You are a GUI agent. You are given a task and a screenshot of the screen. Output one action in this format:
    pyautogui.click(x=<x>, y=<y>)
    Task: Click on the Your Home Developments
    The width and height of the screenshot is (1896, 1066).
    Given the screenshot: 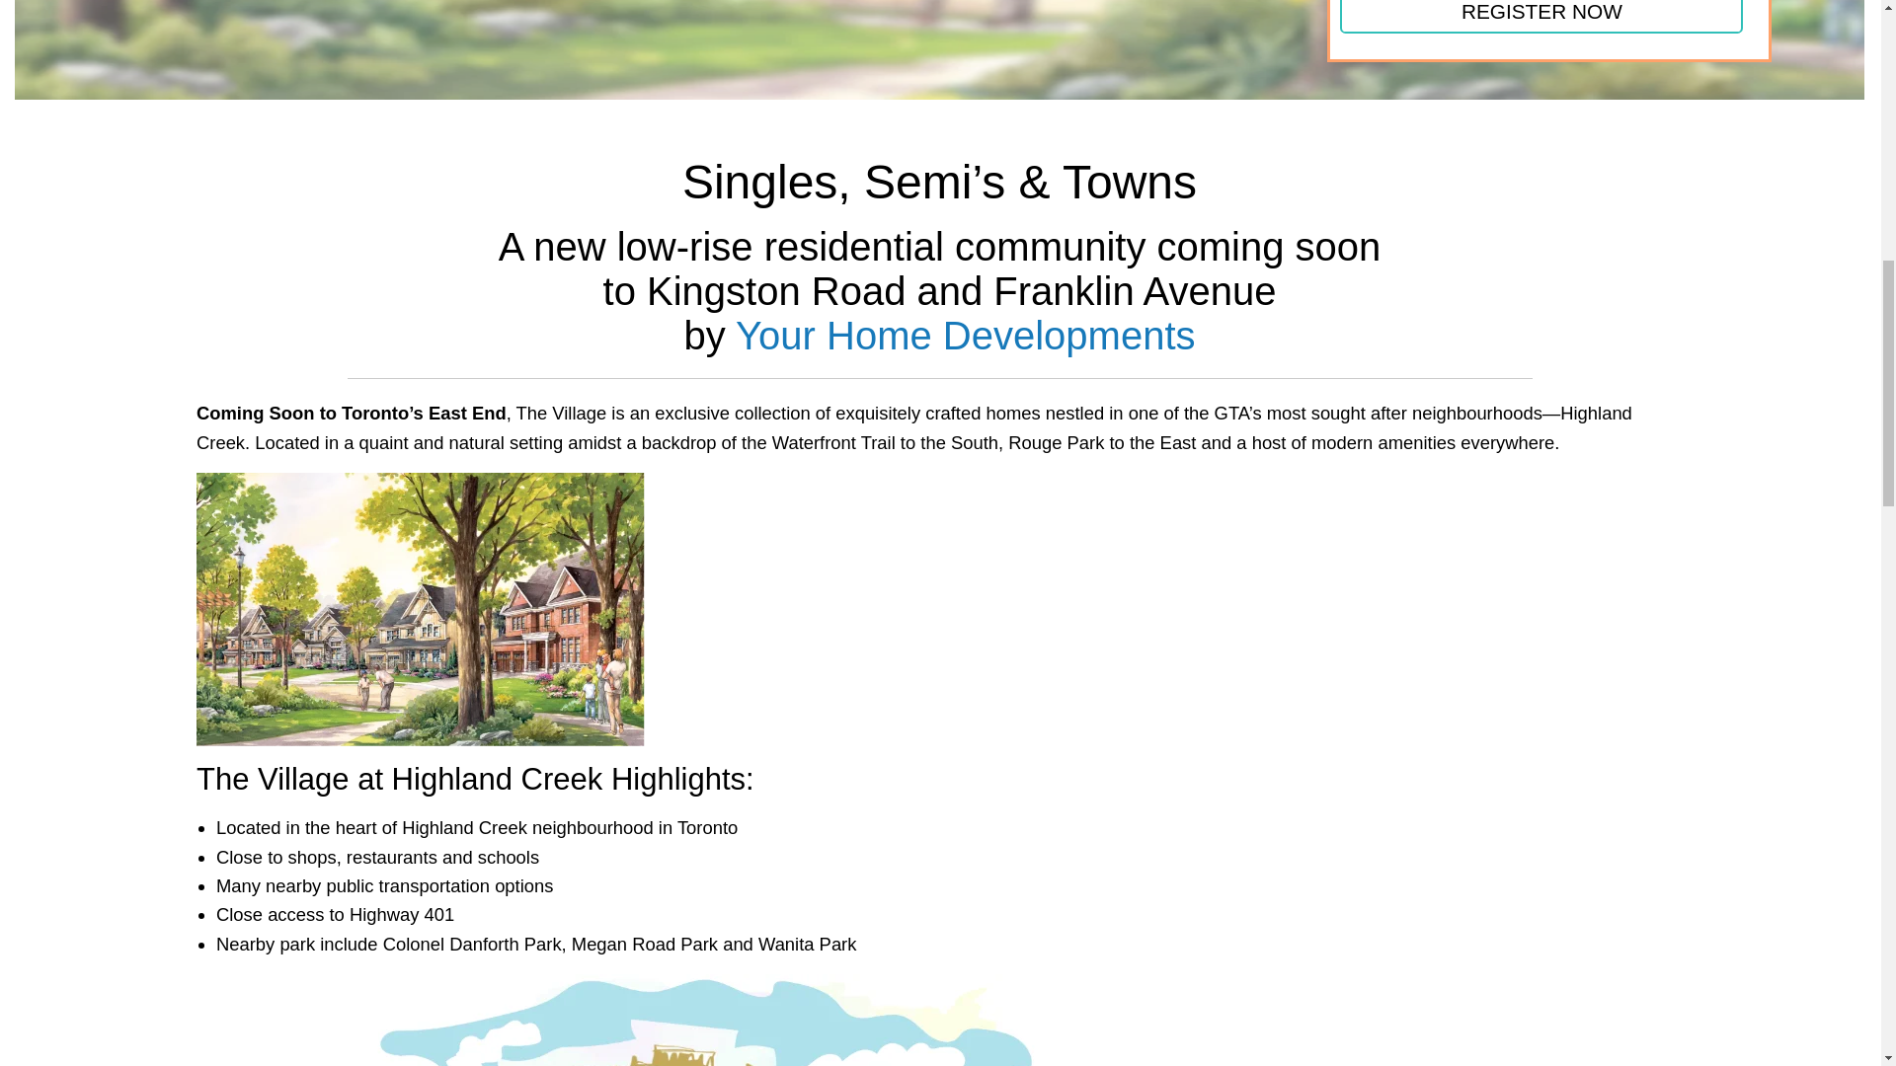 What is the action you would take?
    pyautogui.click(x=964, y=335)
    